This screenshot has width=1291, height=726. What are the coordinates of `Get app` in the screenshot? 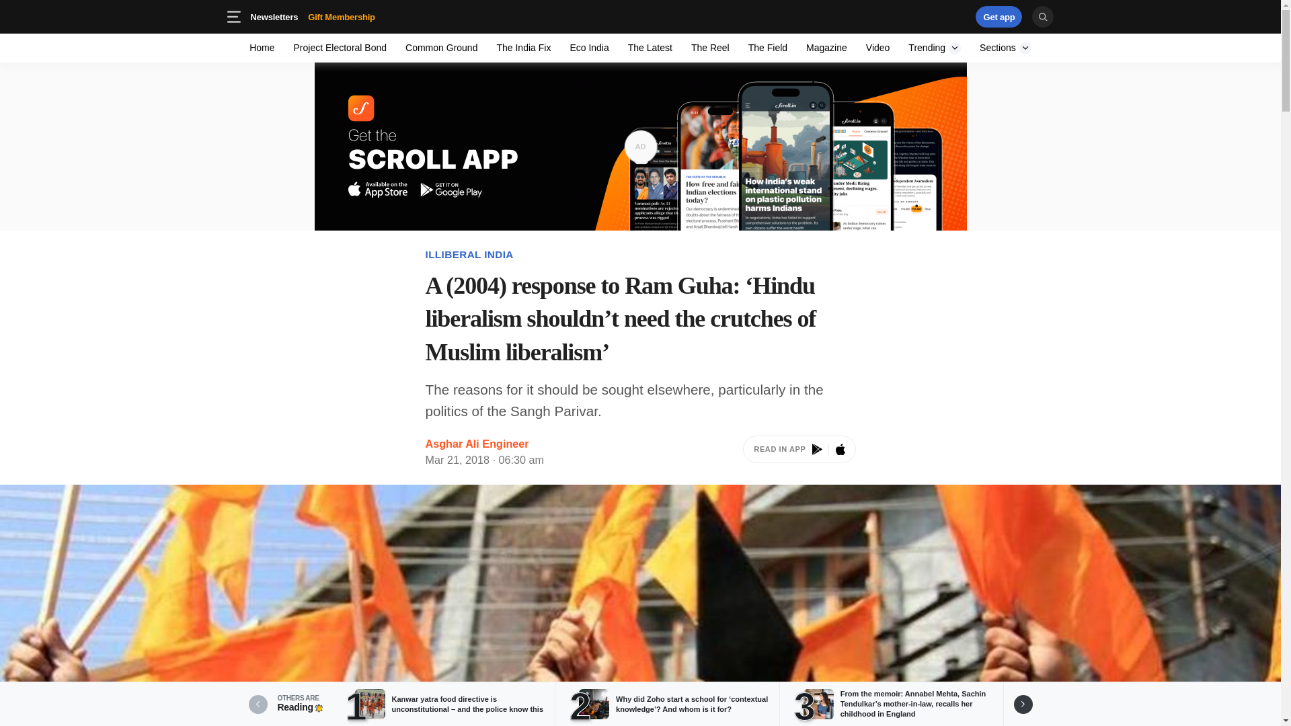 It's located at (362, 16).